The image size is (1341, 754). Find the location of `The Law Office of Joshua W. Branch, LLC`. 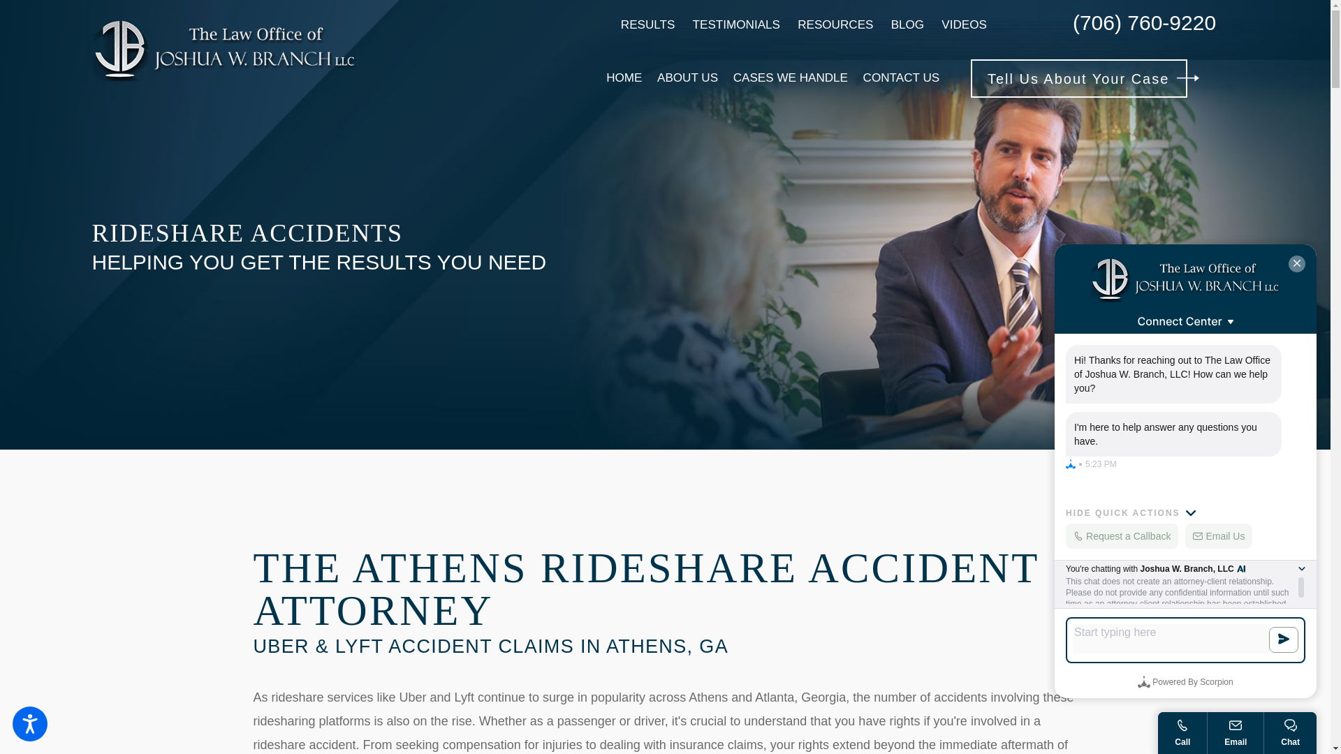

The Law Office of Joshua W. Branch, LLC is located at coordinates (225, 52).